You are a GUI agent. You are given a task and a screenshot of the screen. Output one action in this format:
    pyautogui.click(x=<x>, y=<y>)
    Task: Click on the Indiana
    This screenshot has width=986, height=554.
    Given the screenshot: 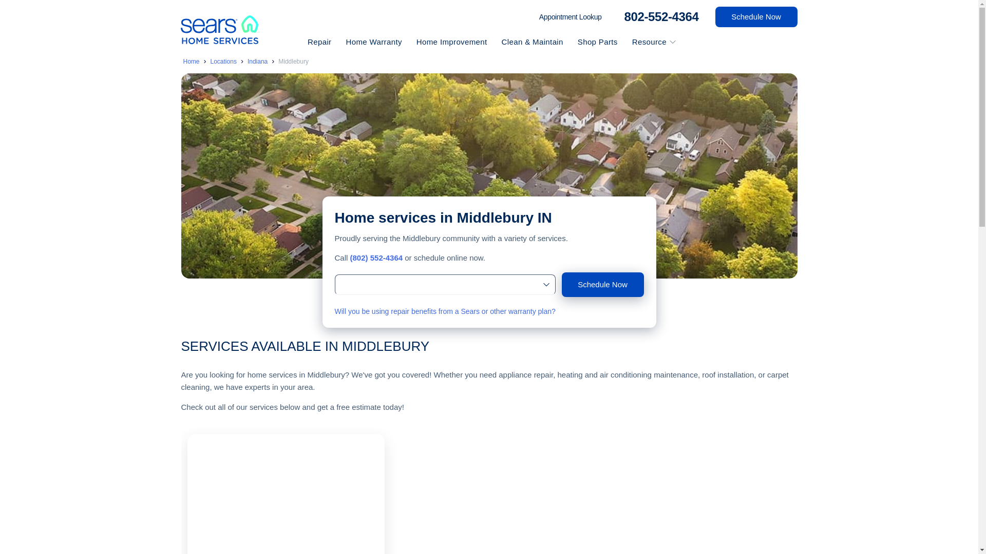 What is the action you would take?
    pyautogui.click(x=257, y=62)
    